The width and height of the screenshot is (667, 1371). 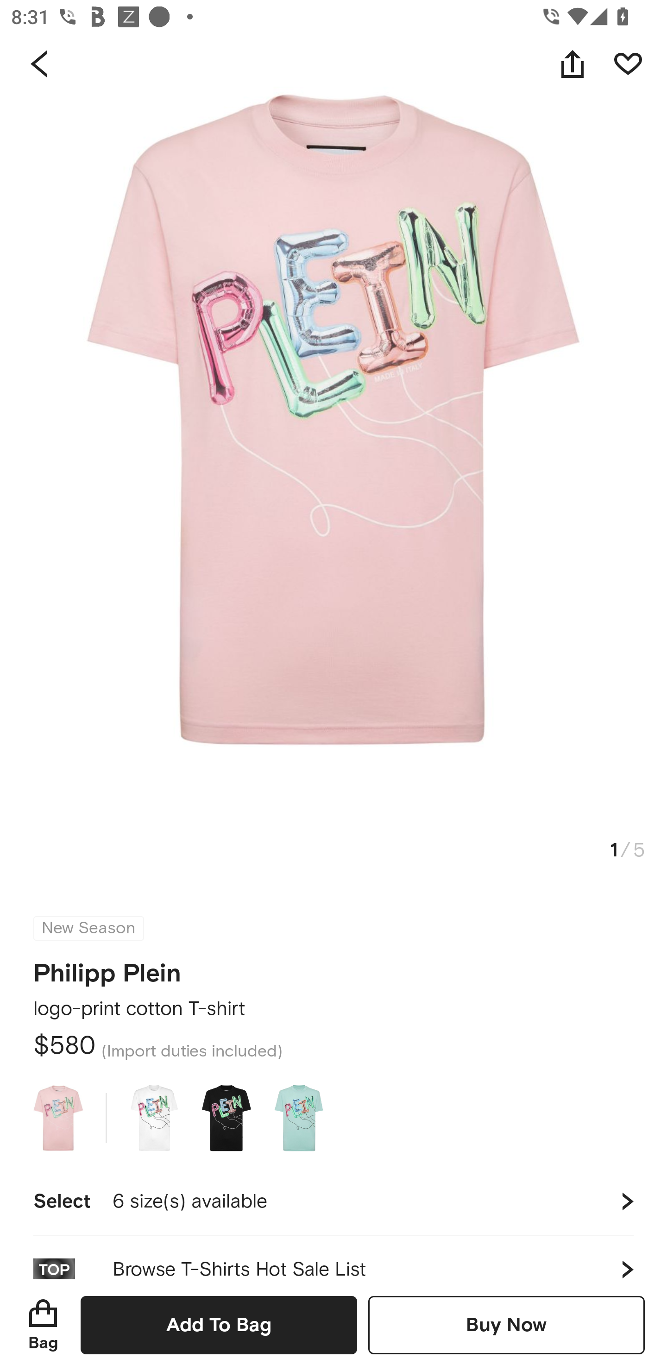 What do you see at coordinates (107, 968) in the screenshot?
I see `Philipp Plein` at bounding box center [107, 968].